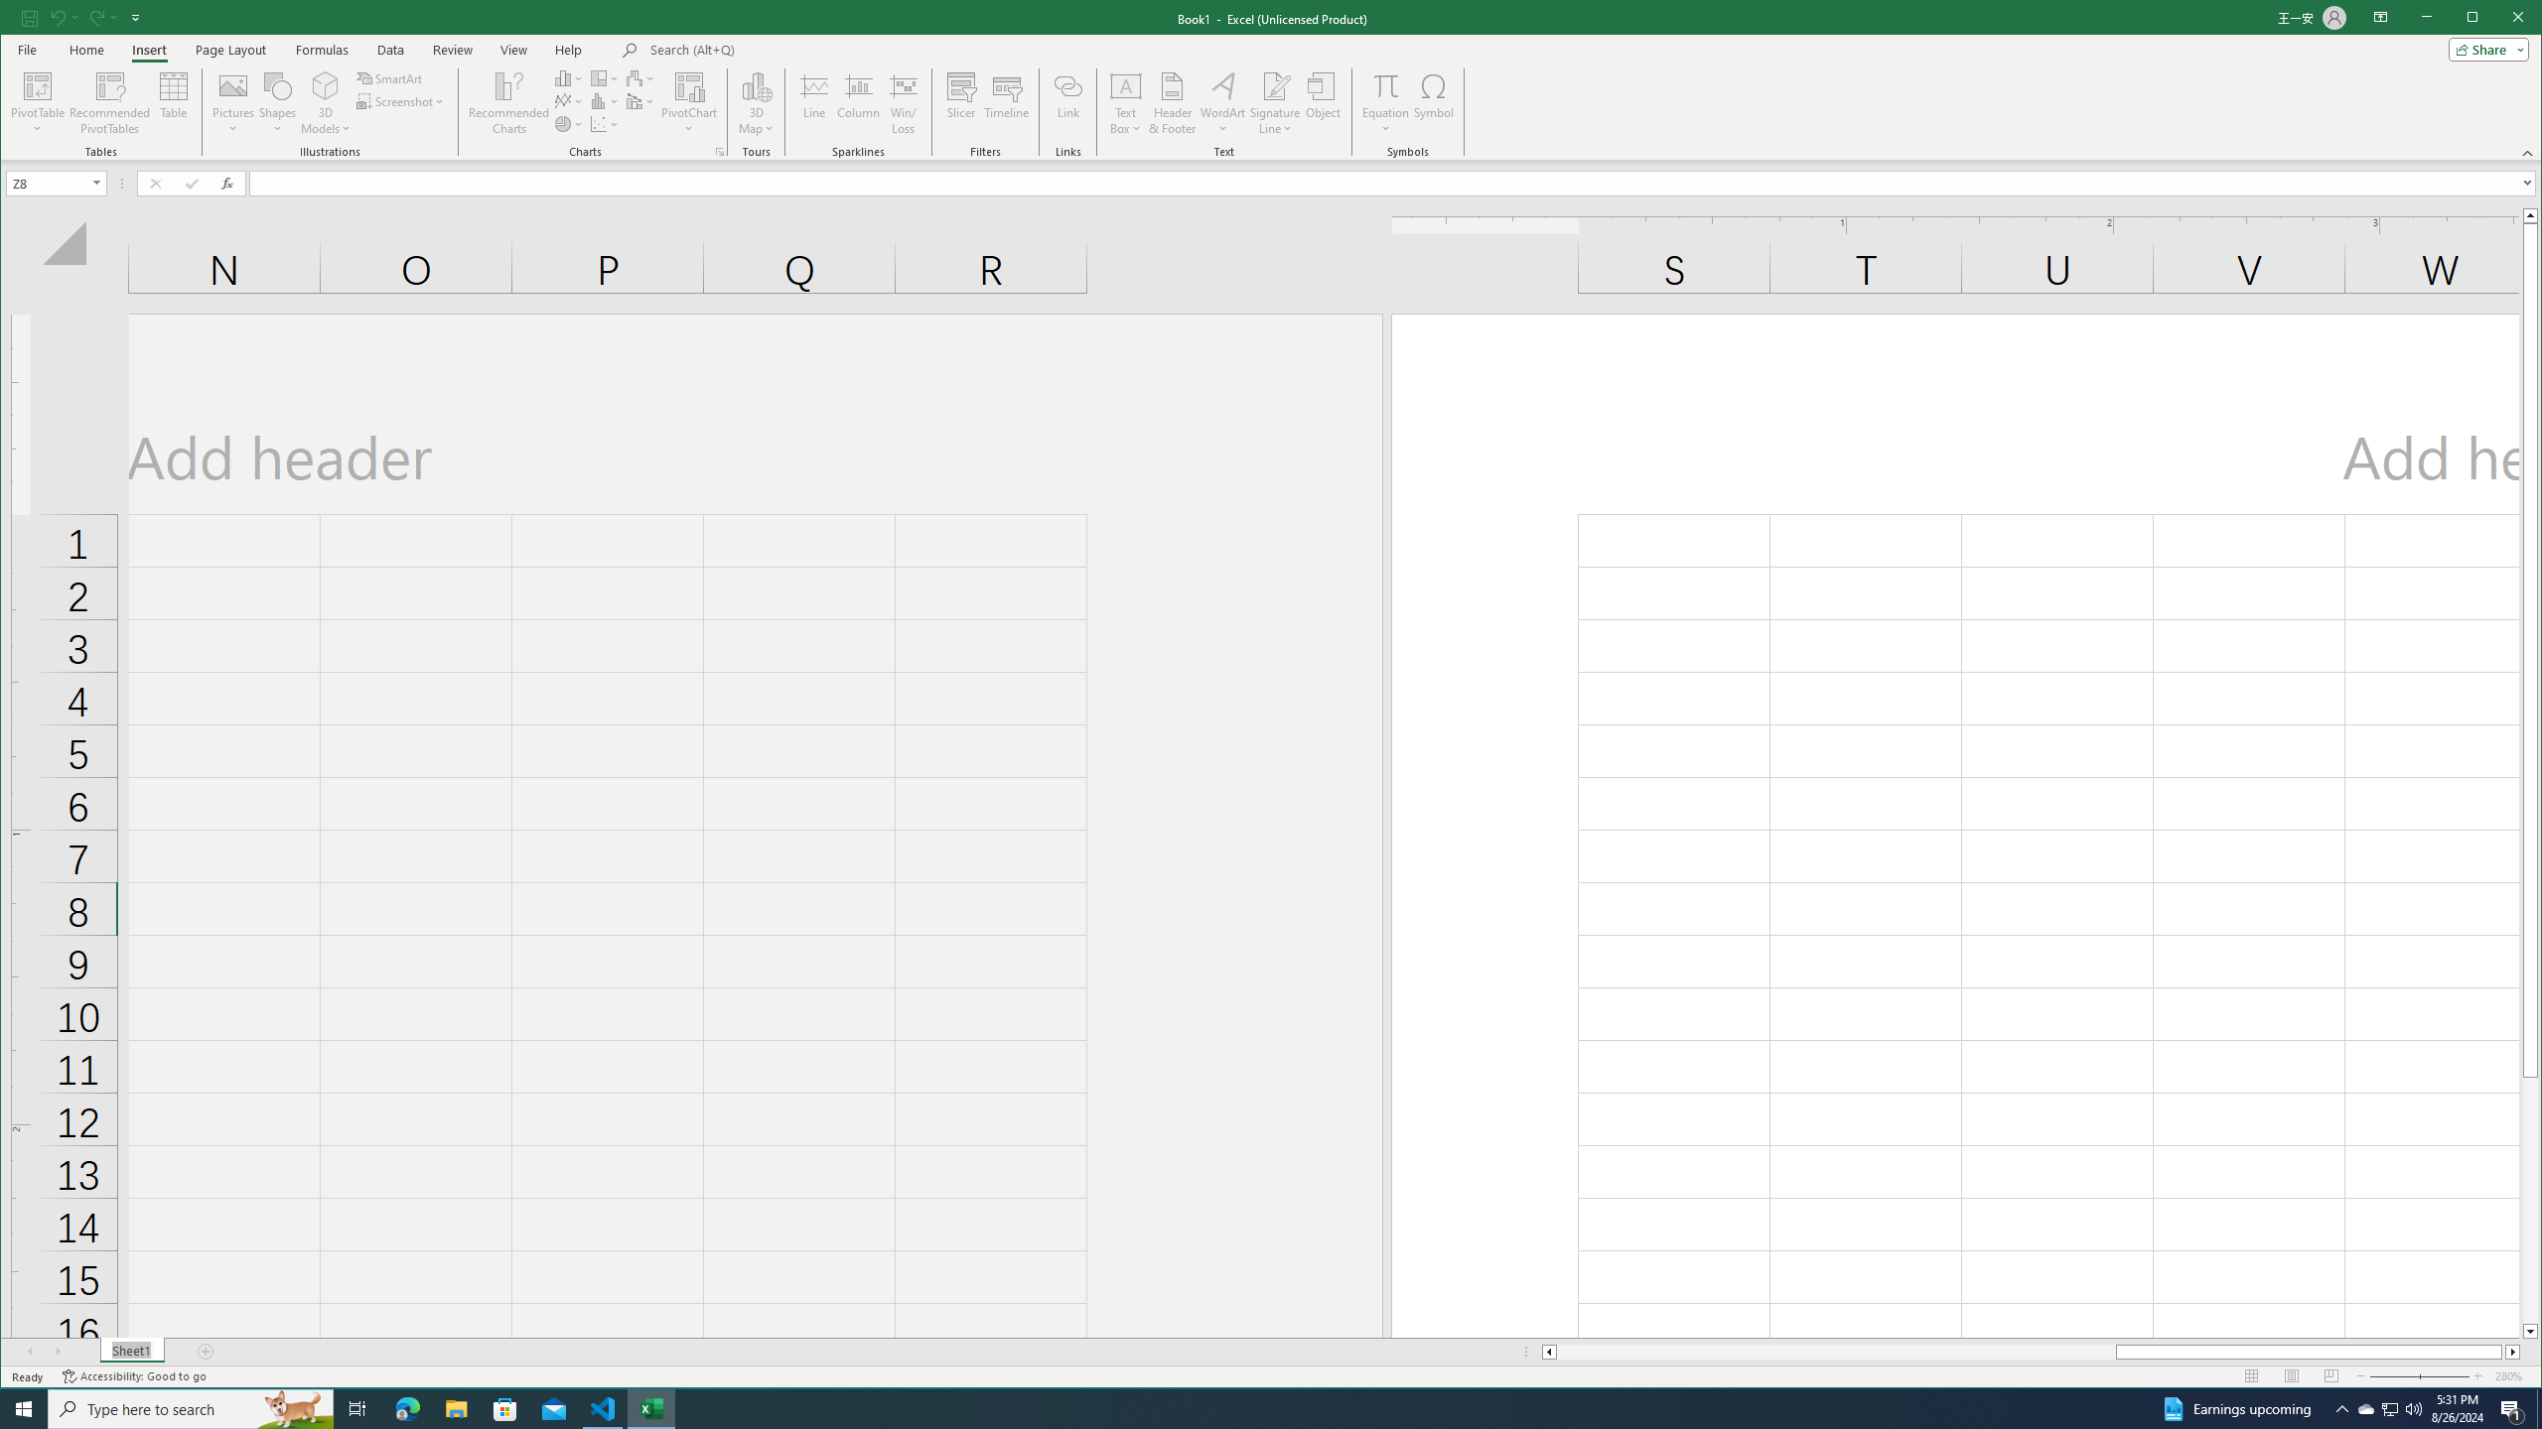  I want to click on WordArt, so click(1221, 103).